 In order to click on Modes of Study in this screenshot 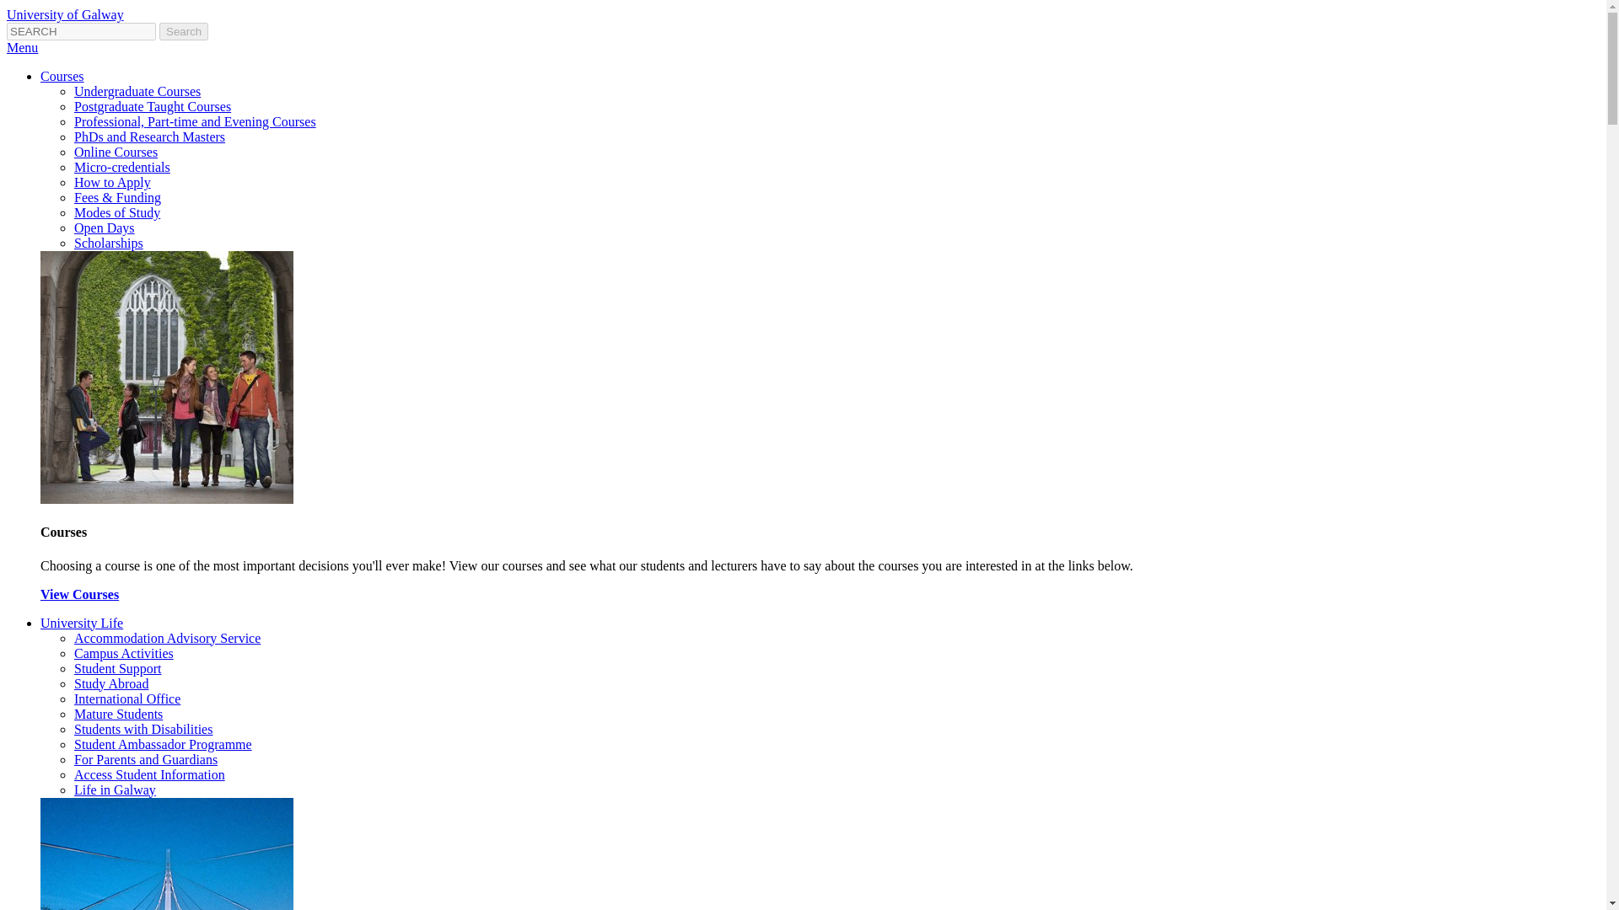, I will do `click(117, 212)`.